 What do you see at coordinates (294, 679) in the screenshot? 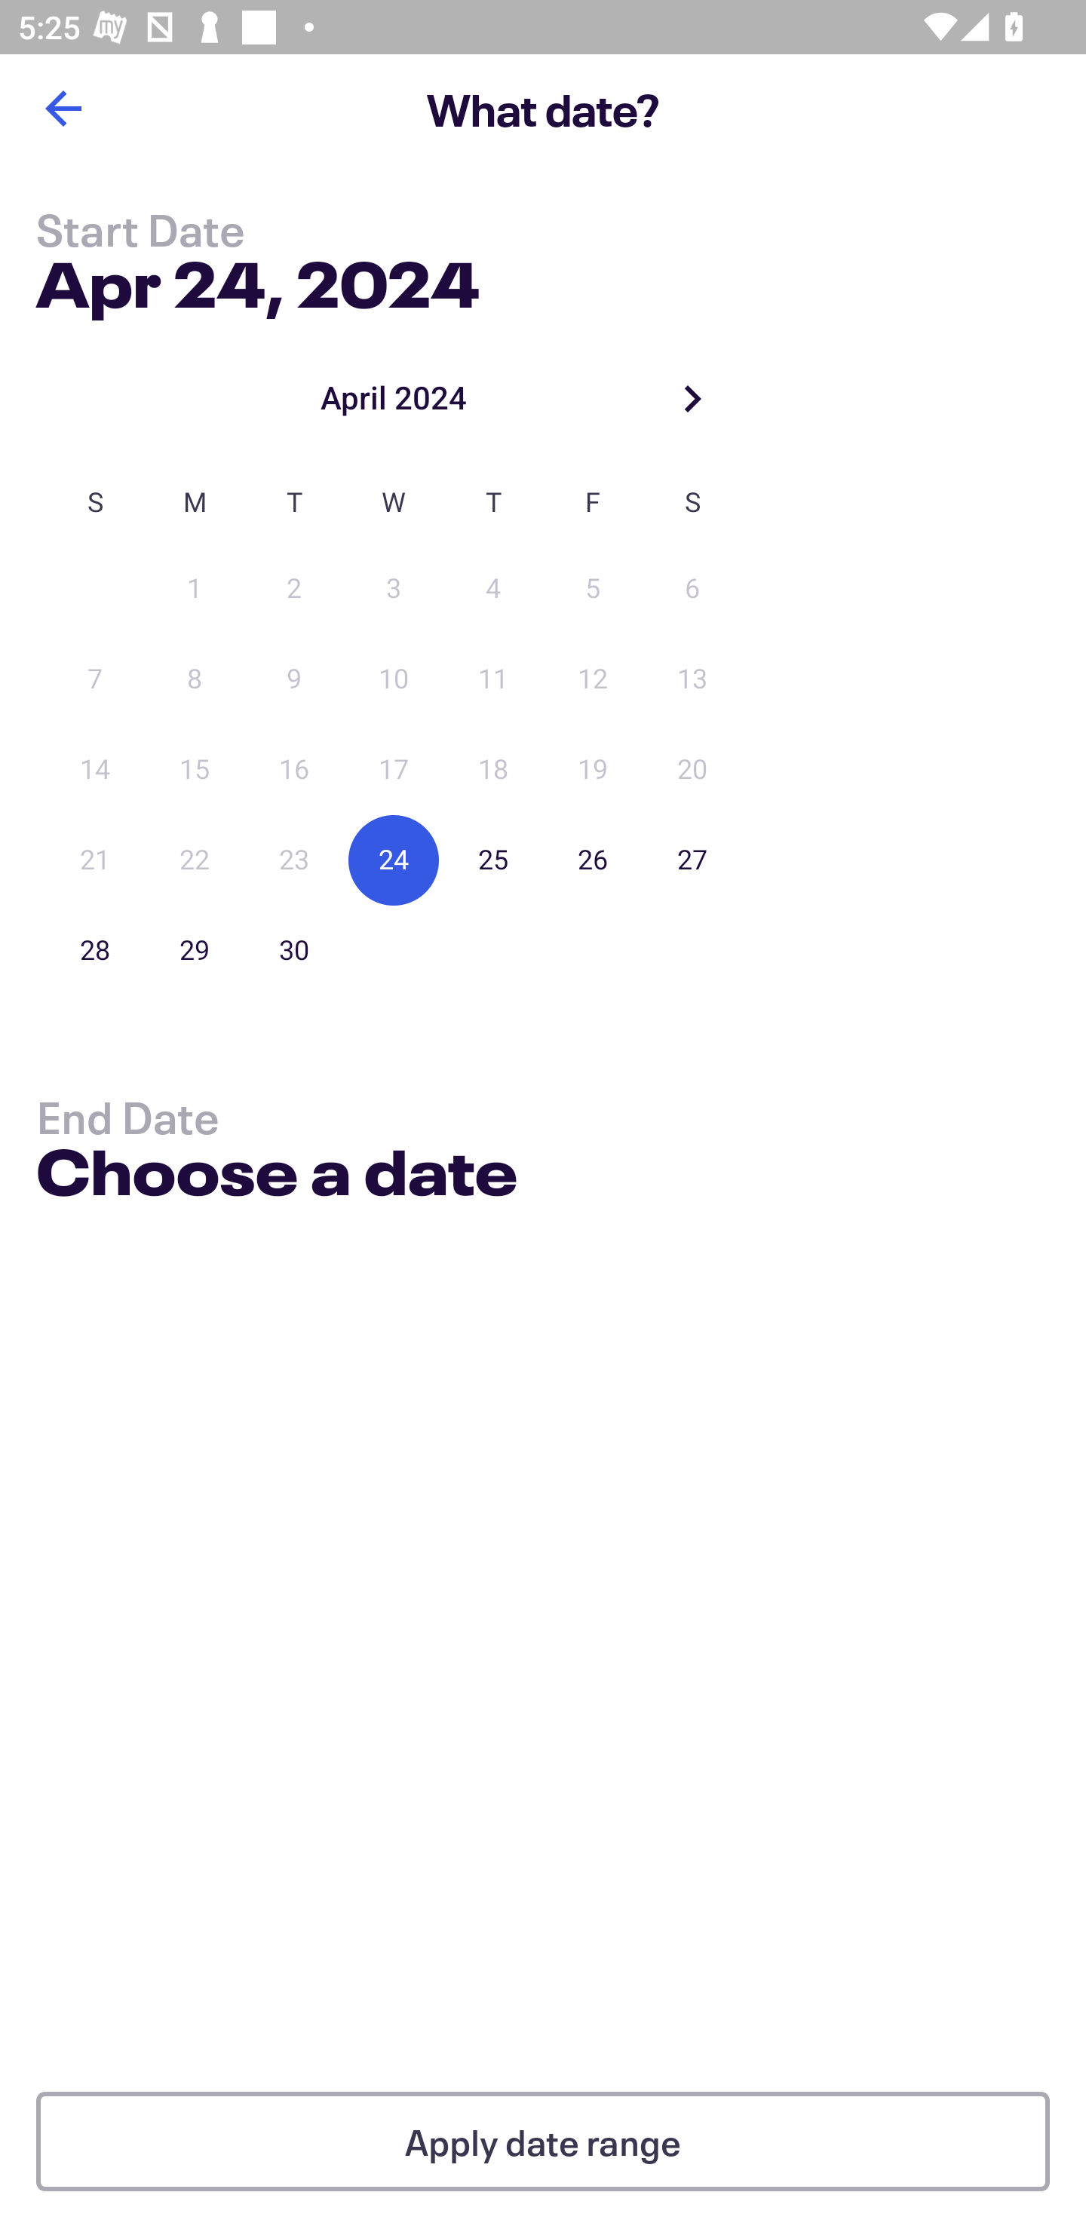
I see `9 09 April 2024` at bounding box center [294, 679].